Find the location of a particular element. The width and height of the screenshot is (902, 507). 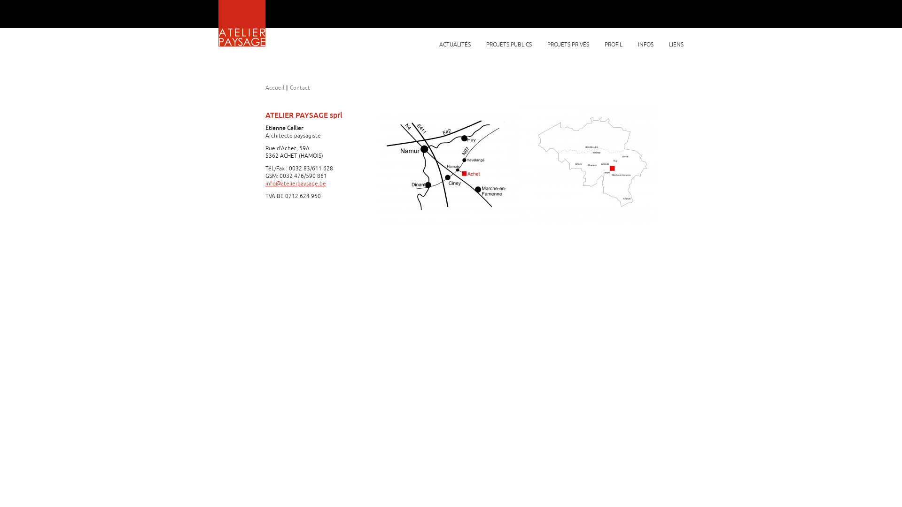

PROJETS PUBLICS is located at coordinates (509, 45).